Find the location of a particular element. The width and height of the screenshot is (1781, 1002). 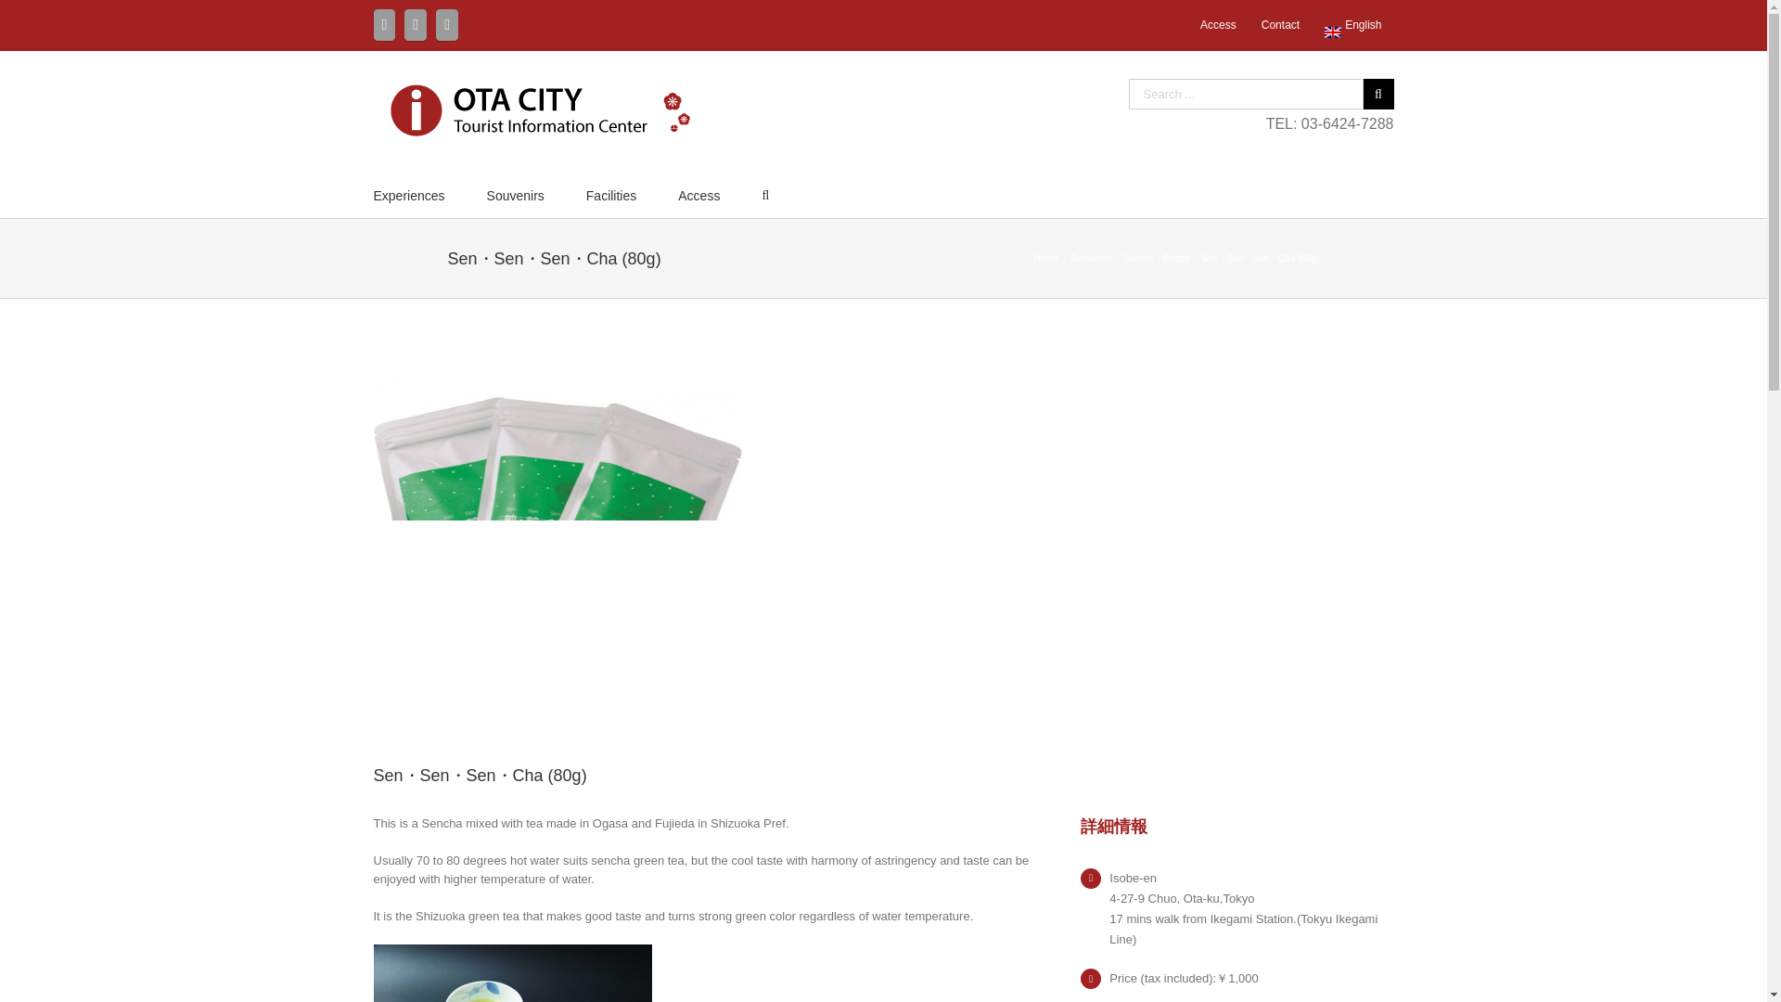

Experiences is located at coordinates (408, 194).